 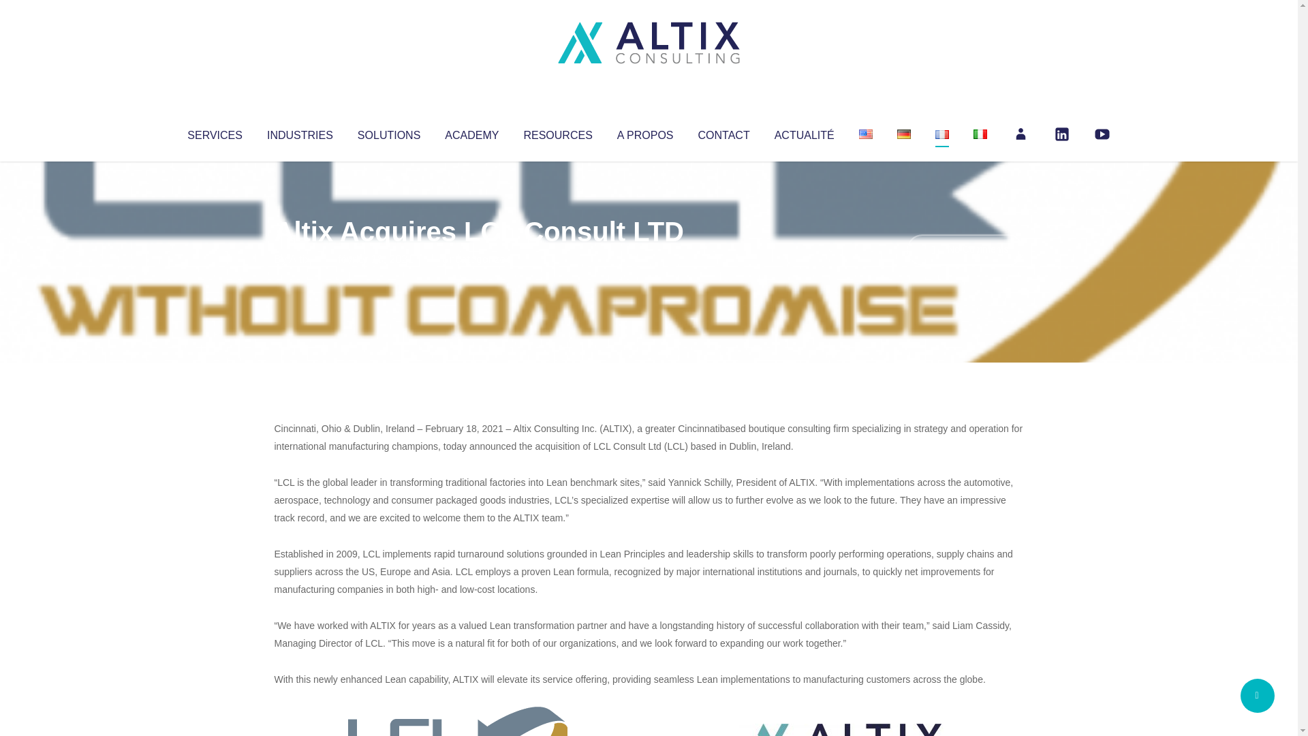 What do you see at coordinates (300, 259) in the screenshot?
I see `Altix` at bounding box center [300, 259].